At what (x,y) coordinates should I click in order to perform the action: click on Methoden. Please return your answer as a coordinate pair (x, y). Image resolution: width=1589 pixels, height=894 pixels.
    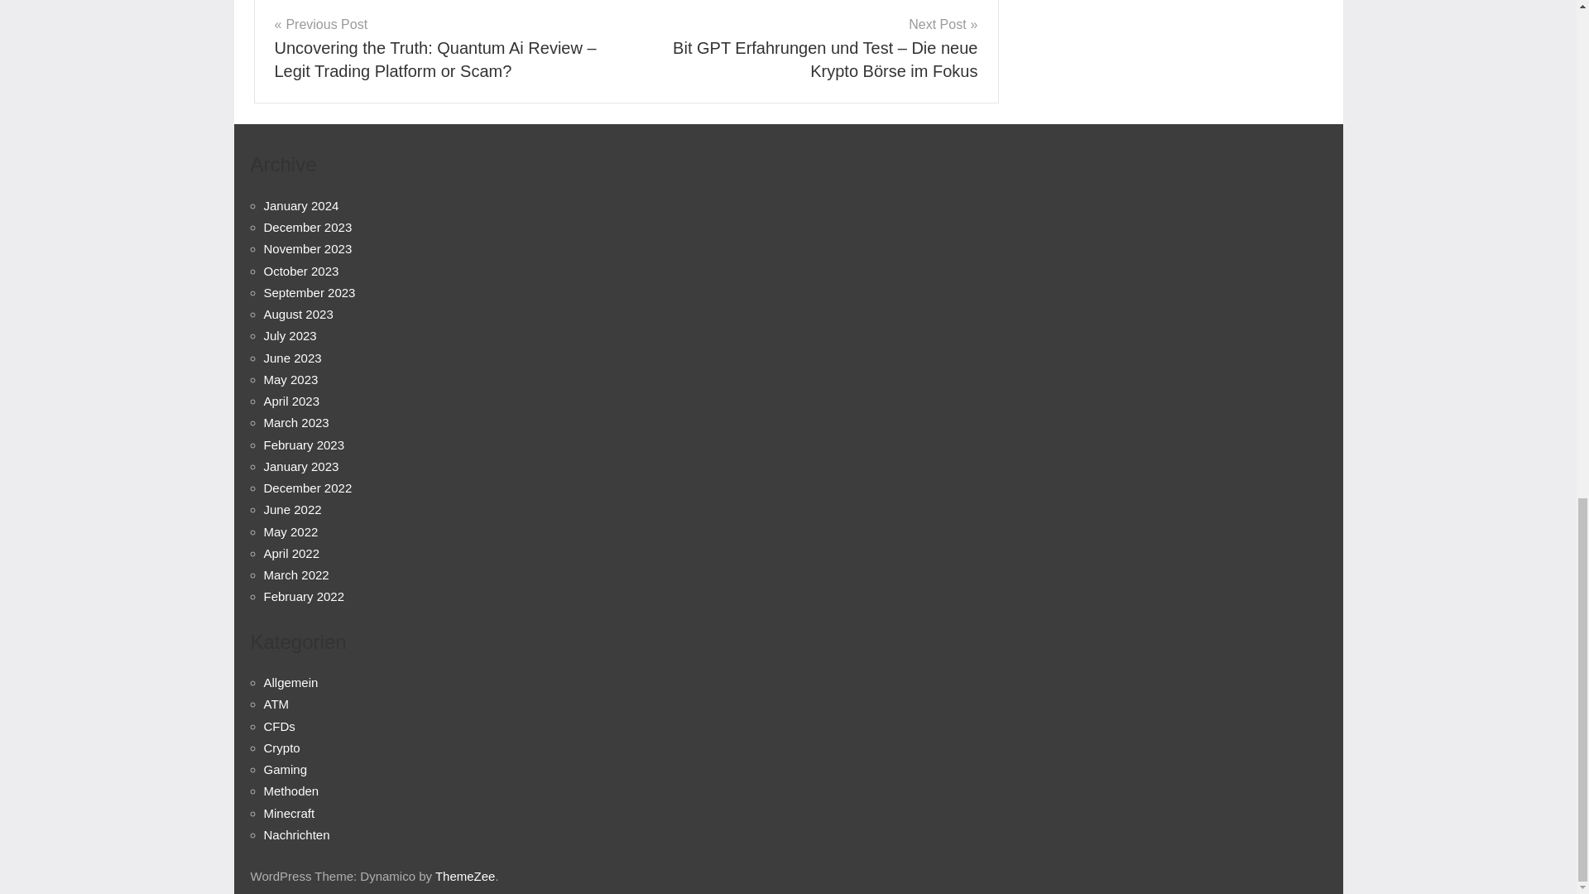
    Looking at the image, I should click on (291, 791).